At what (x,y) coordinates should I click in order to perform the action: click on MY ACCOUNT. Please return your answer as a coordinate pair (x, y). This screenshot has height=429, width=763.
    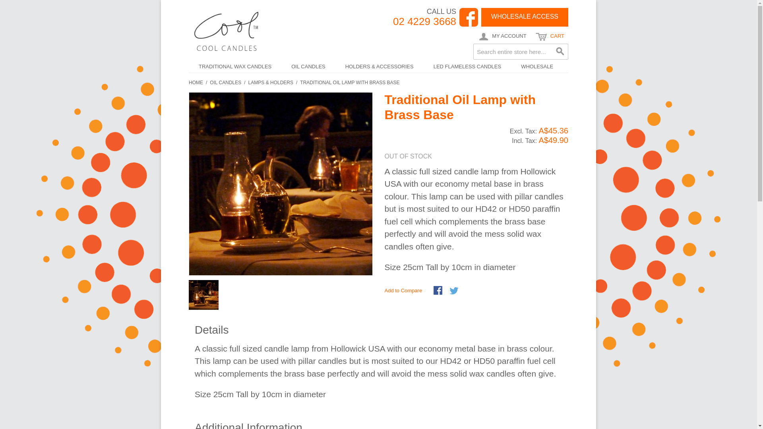
    Looking at the image, I should click on (502, 37).